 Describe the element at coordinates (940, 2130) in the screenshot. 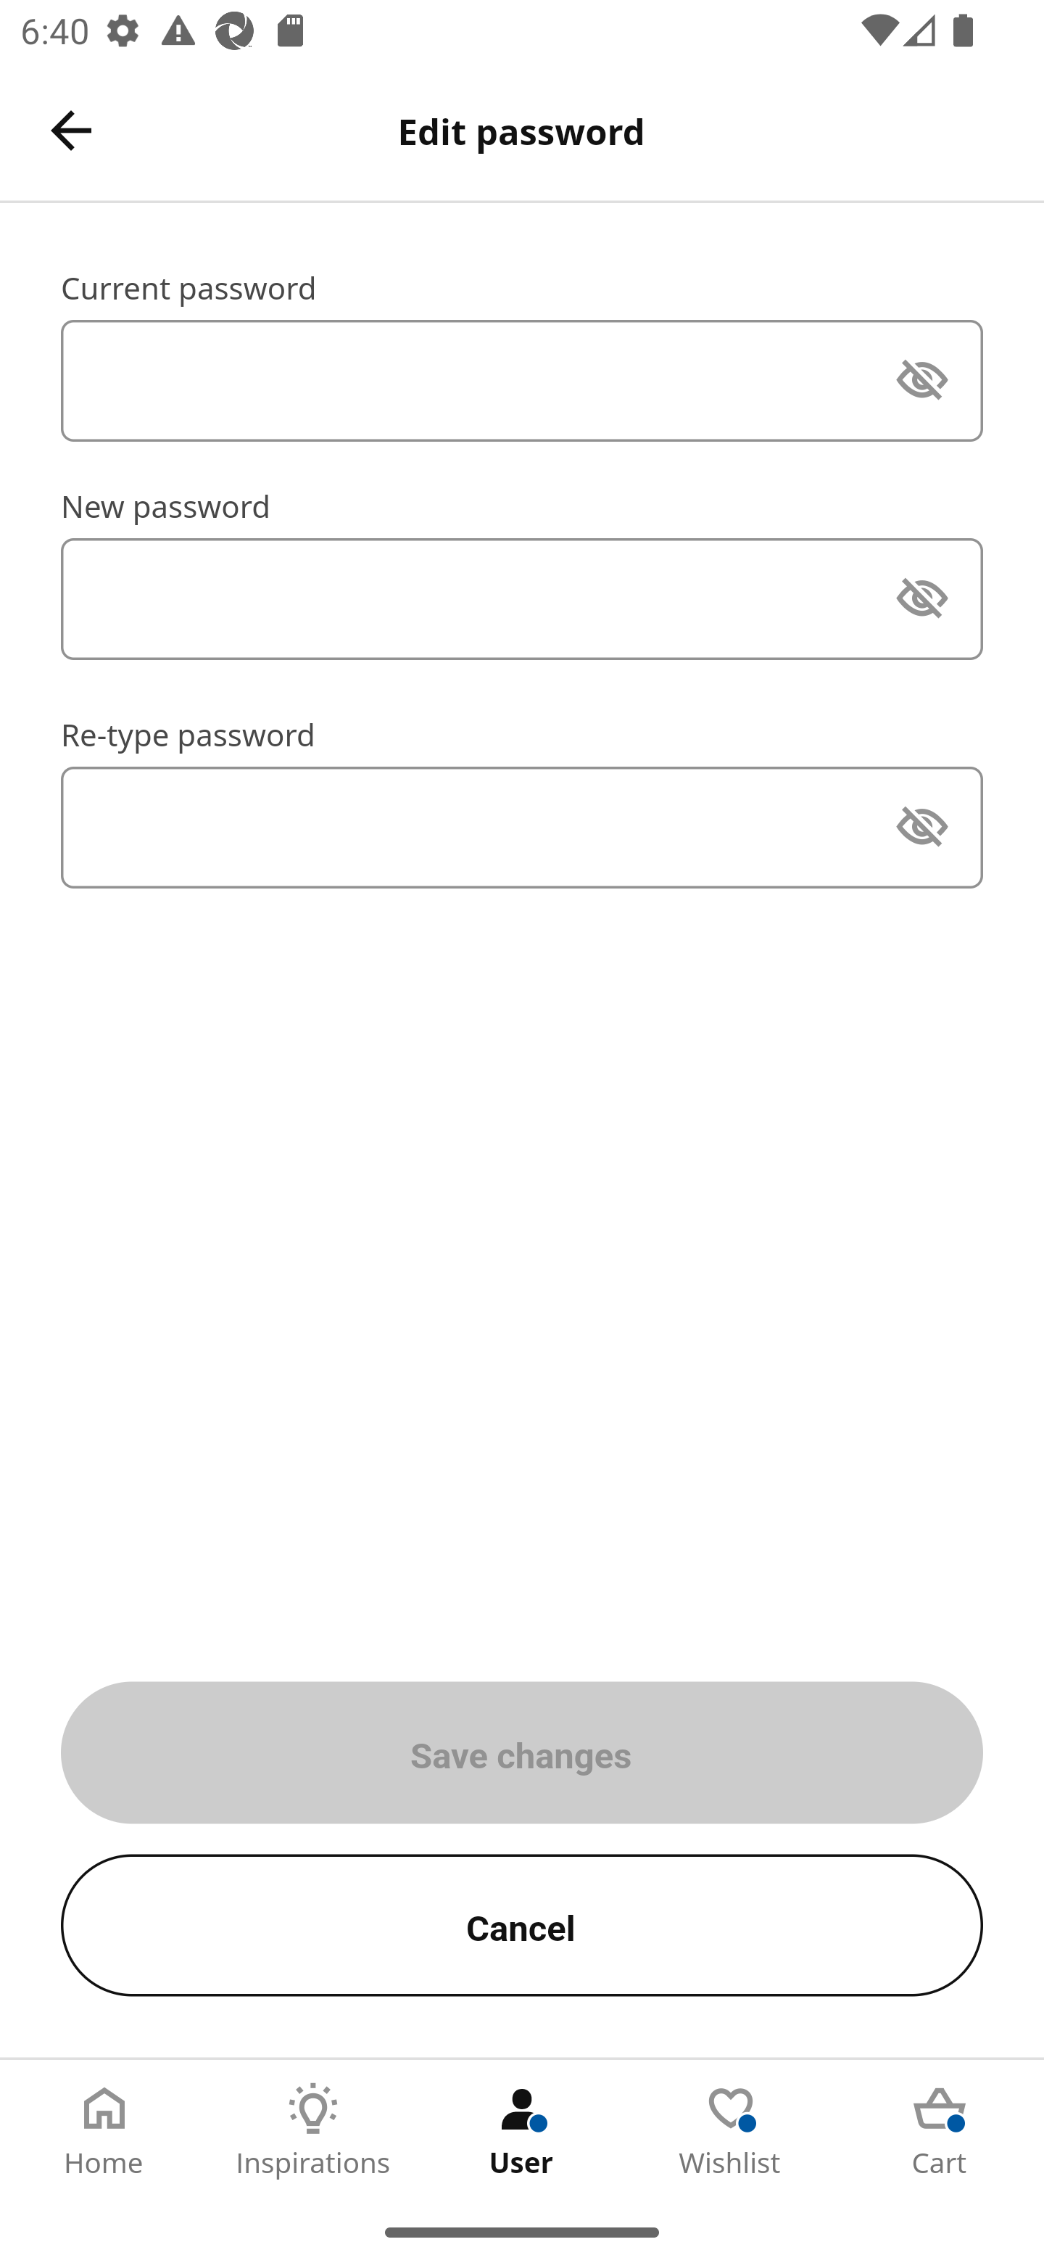

I see `Cart
Tab 5 of 5` at that location.